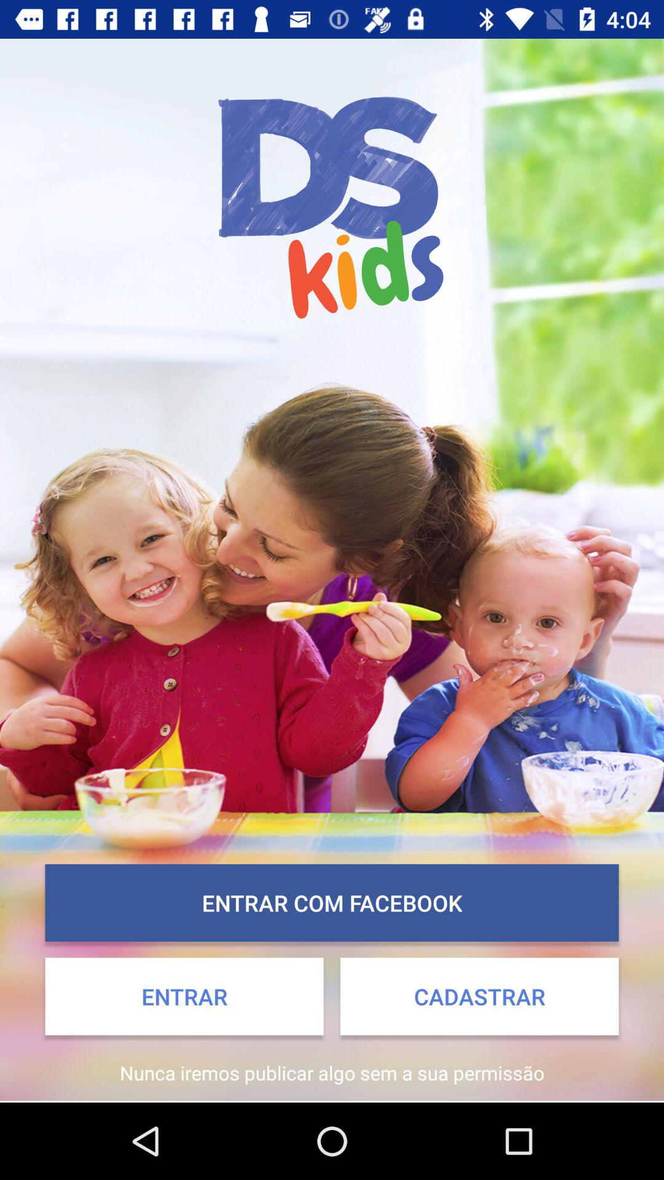  I want to click on turn on entrar com facebook, so click(332, 903).